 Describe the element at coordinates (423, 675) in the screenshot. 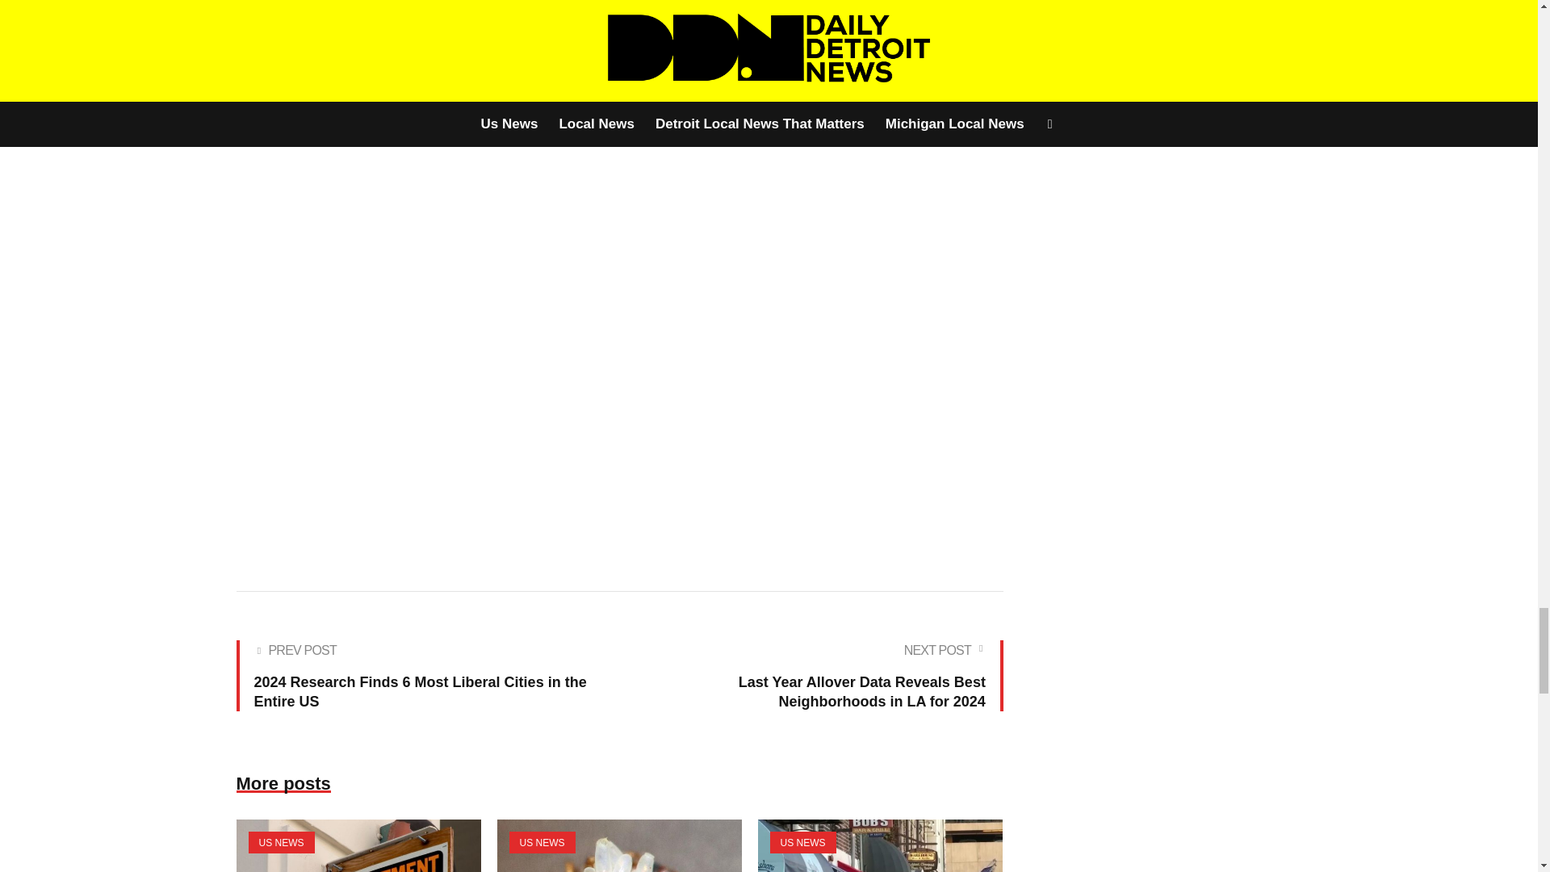

I see `2024 Research Finds 6 Most Liberal Cities in the Entire US` at that location.